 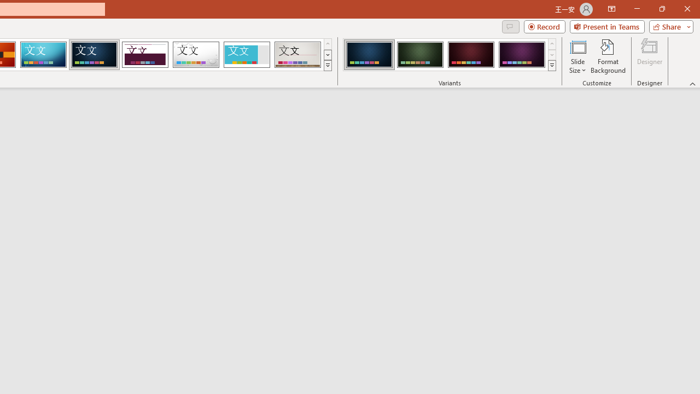 I want to click on Damask Variant 3, so click(x=471, y=55).